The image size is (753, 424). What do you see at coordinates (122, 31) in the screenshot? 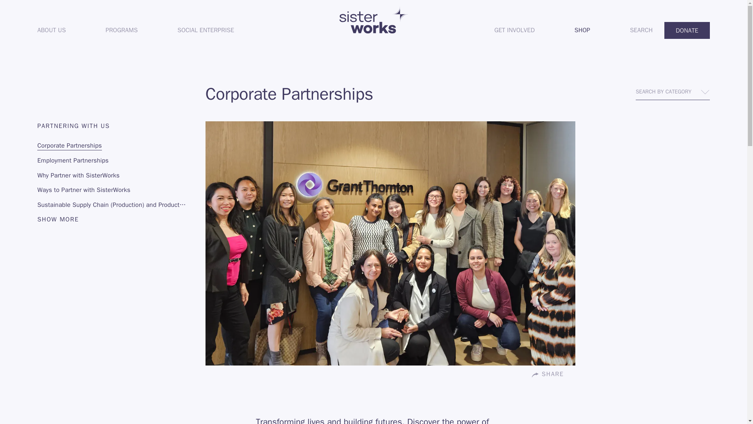
I see `PROGRAMS` at bounding box center [122, 31].